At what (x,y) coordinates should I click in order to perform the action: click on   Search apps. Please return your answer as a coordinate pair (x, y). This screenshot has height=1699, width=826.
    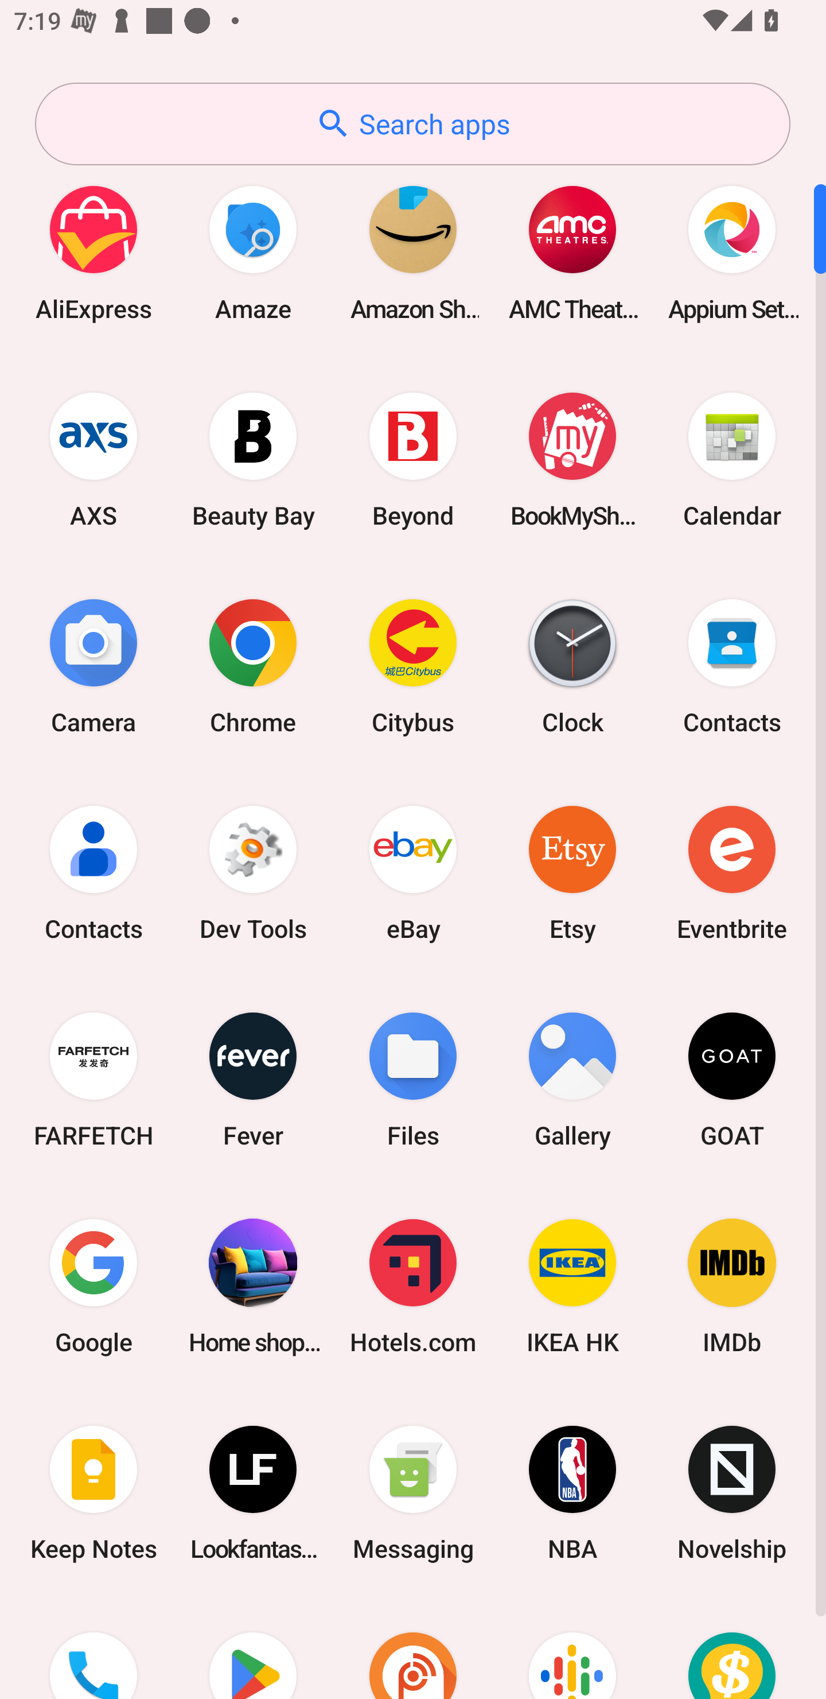
    Looking at the image, I should click on (412, 124).